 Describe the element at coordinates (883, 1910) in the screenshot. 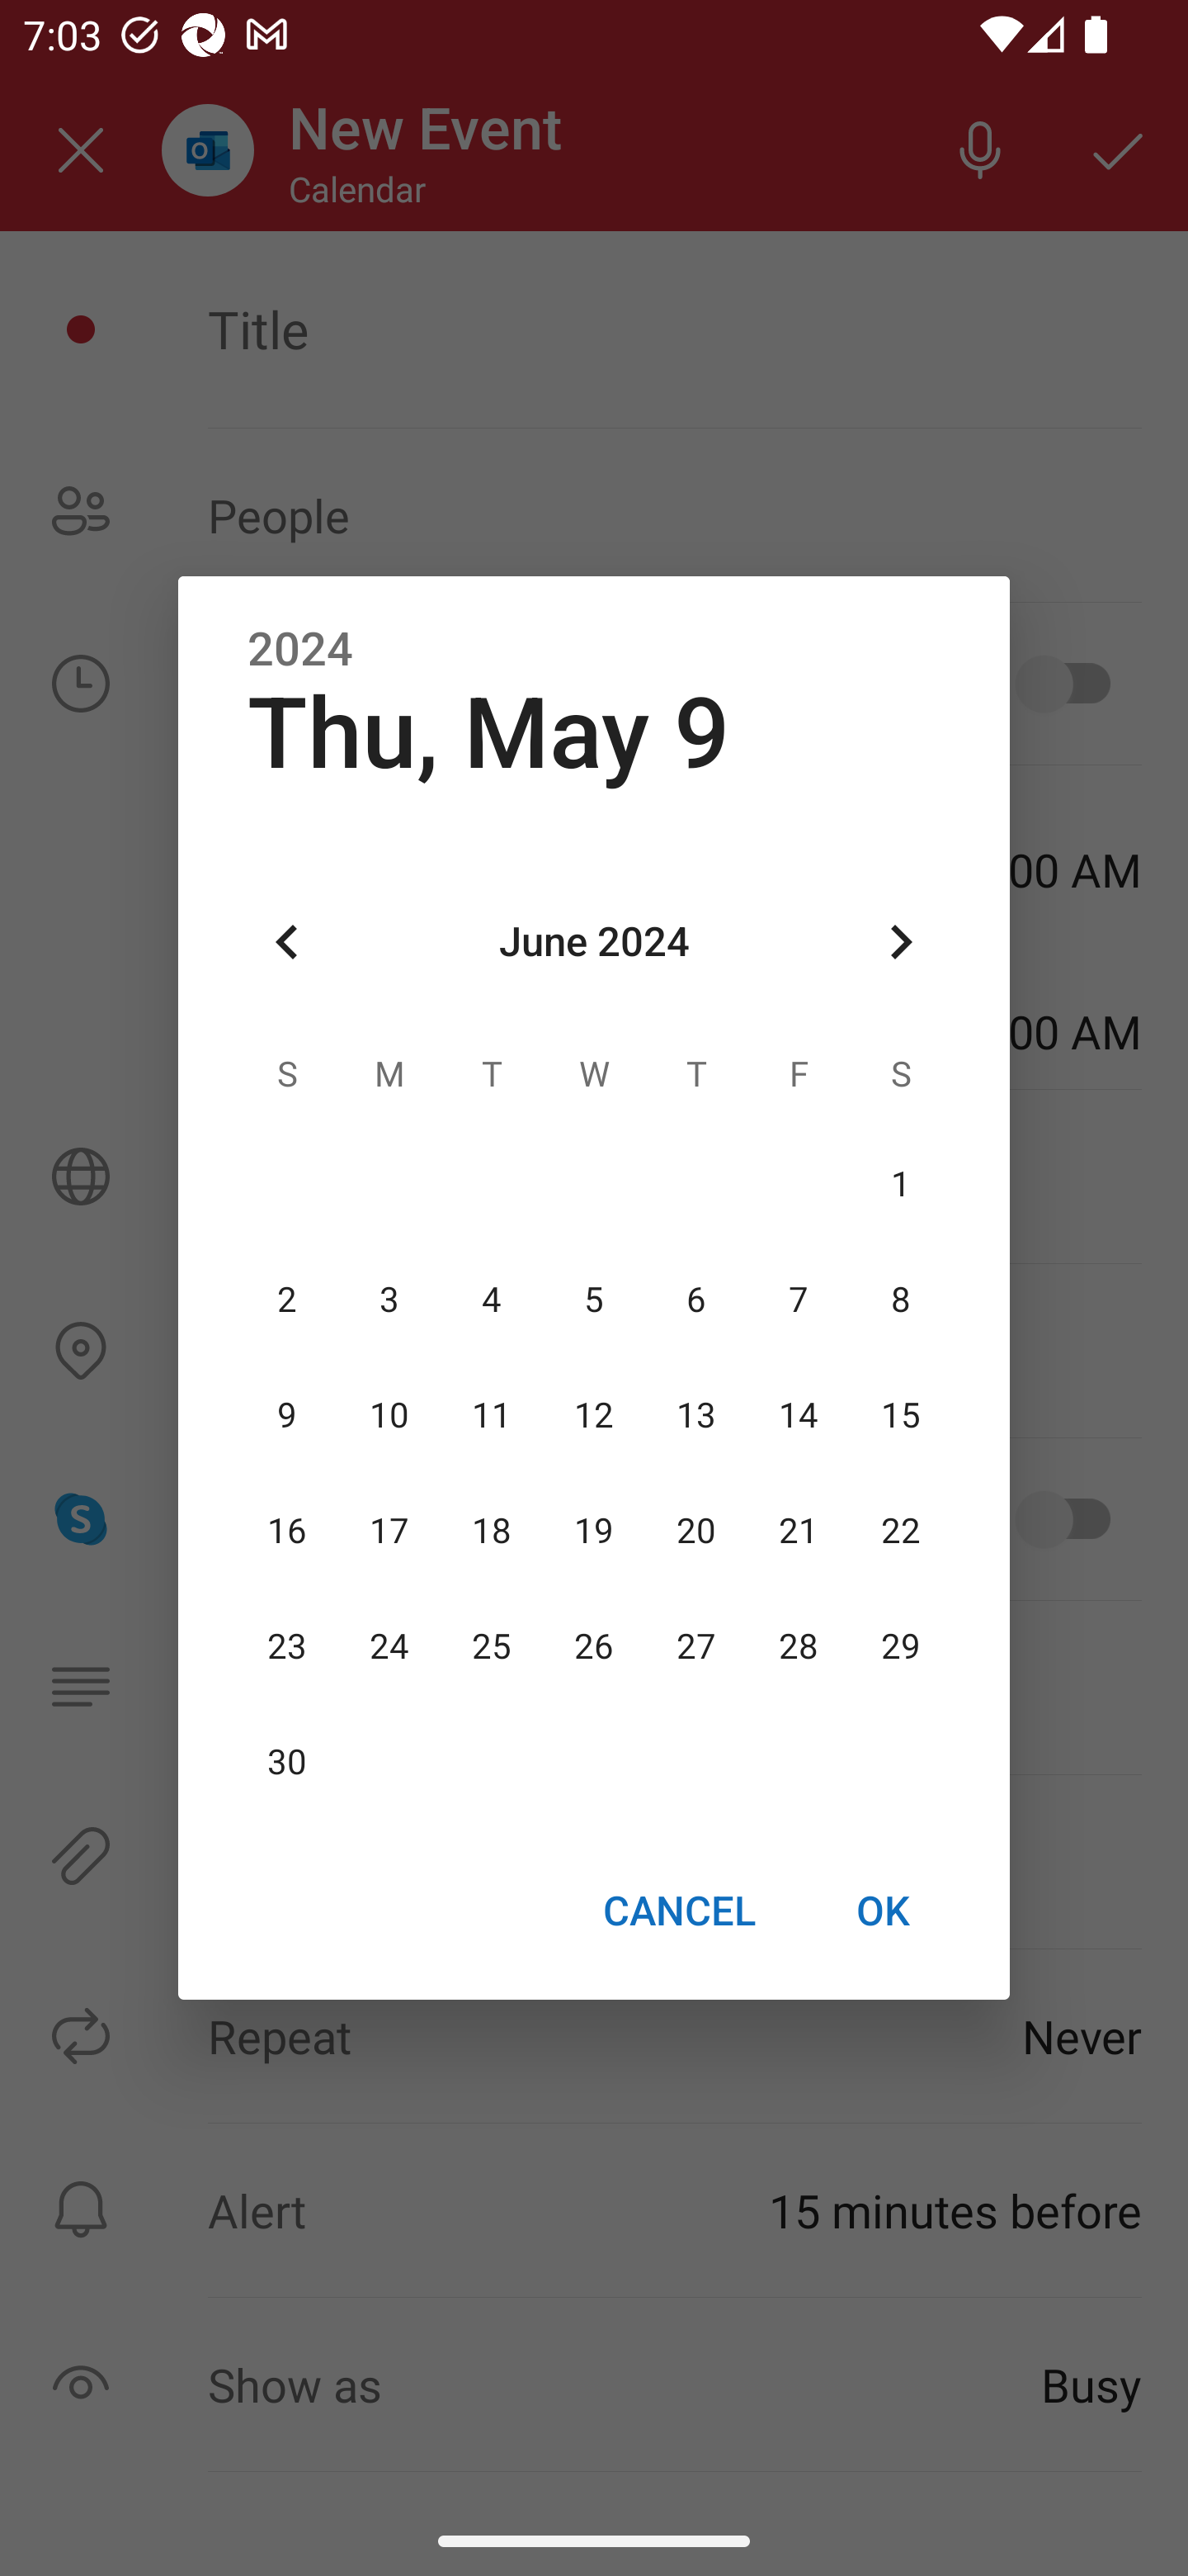

I see `OK` at that location.